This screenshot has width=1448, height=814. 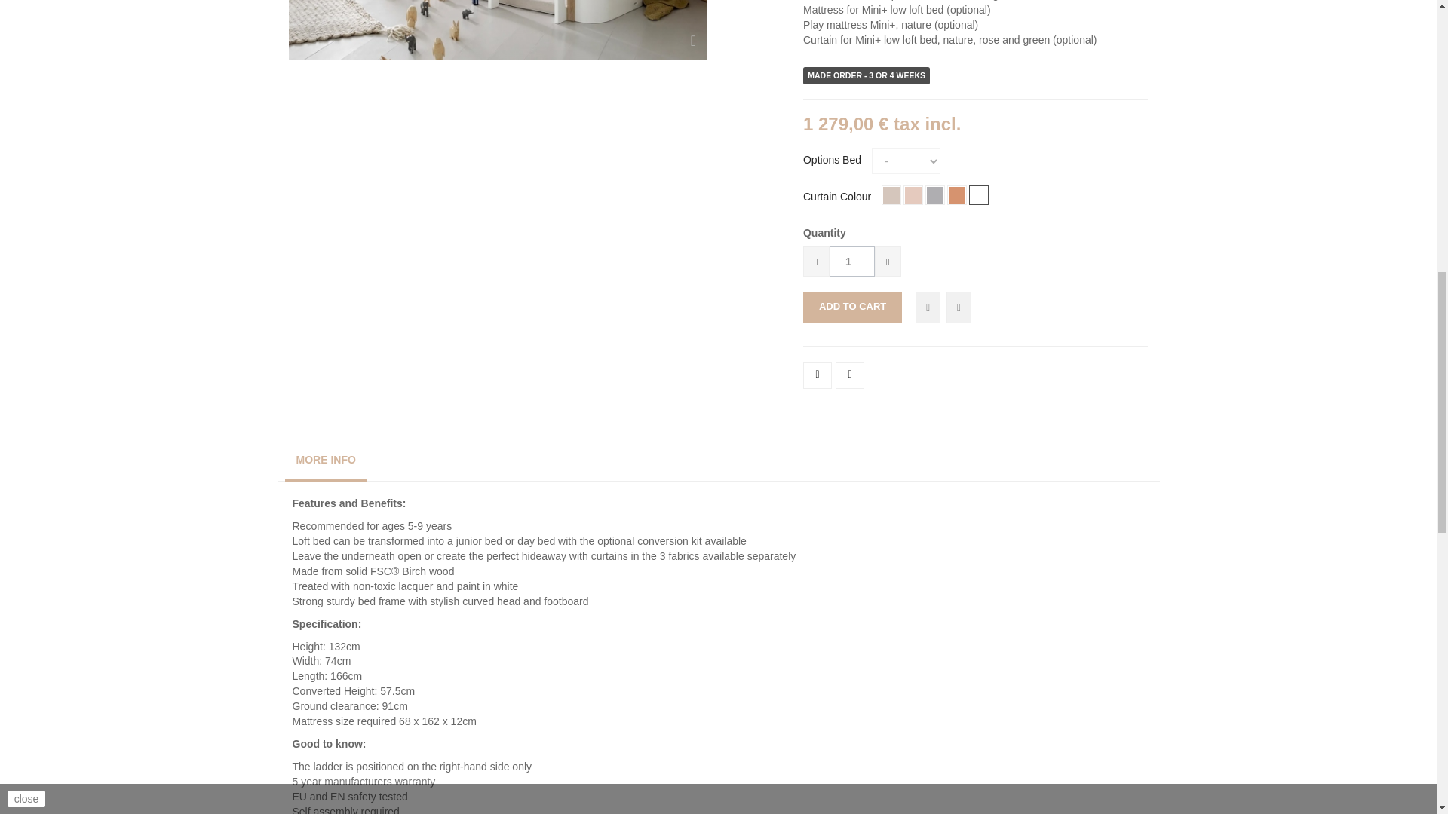 I want to click on 1, so click(x=852, y=262).